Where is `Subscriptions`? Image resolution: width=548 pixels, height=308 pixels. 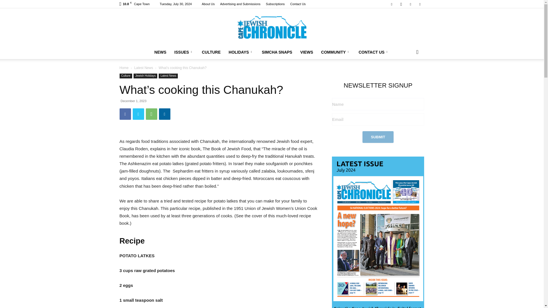 Subscriptions is located at coordinates (275, 4).